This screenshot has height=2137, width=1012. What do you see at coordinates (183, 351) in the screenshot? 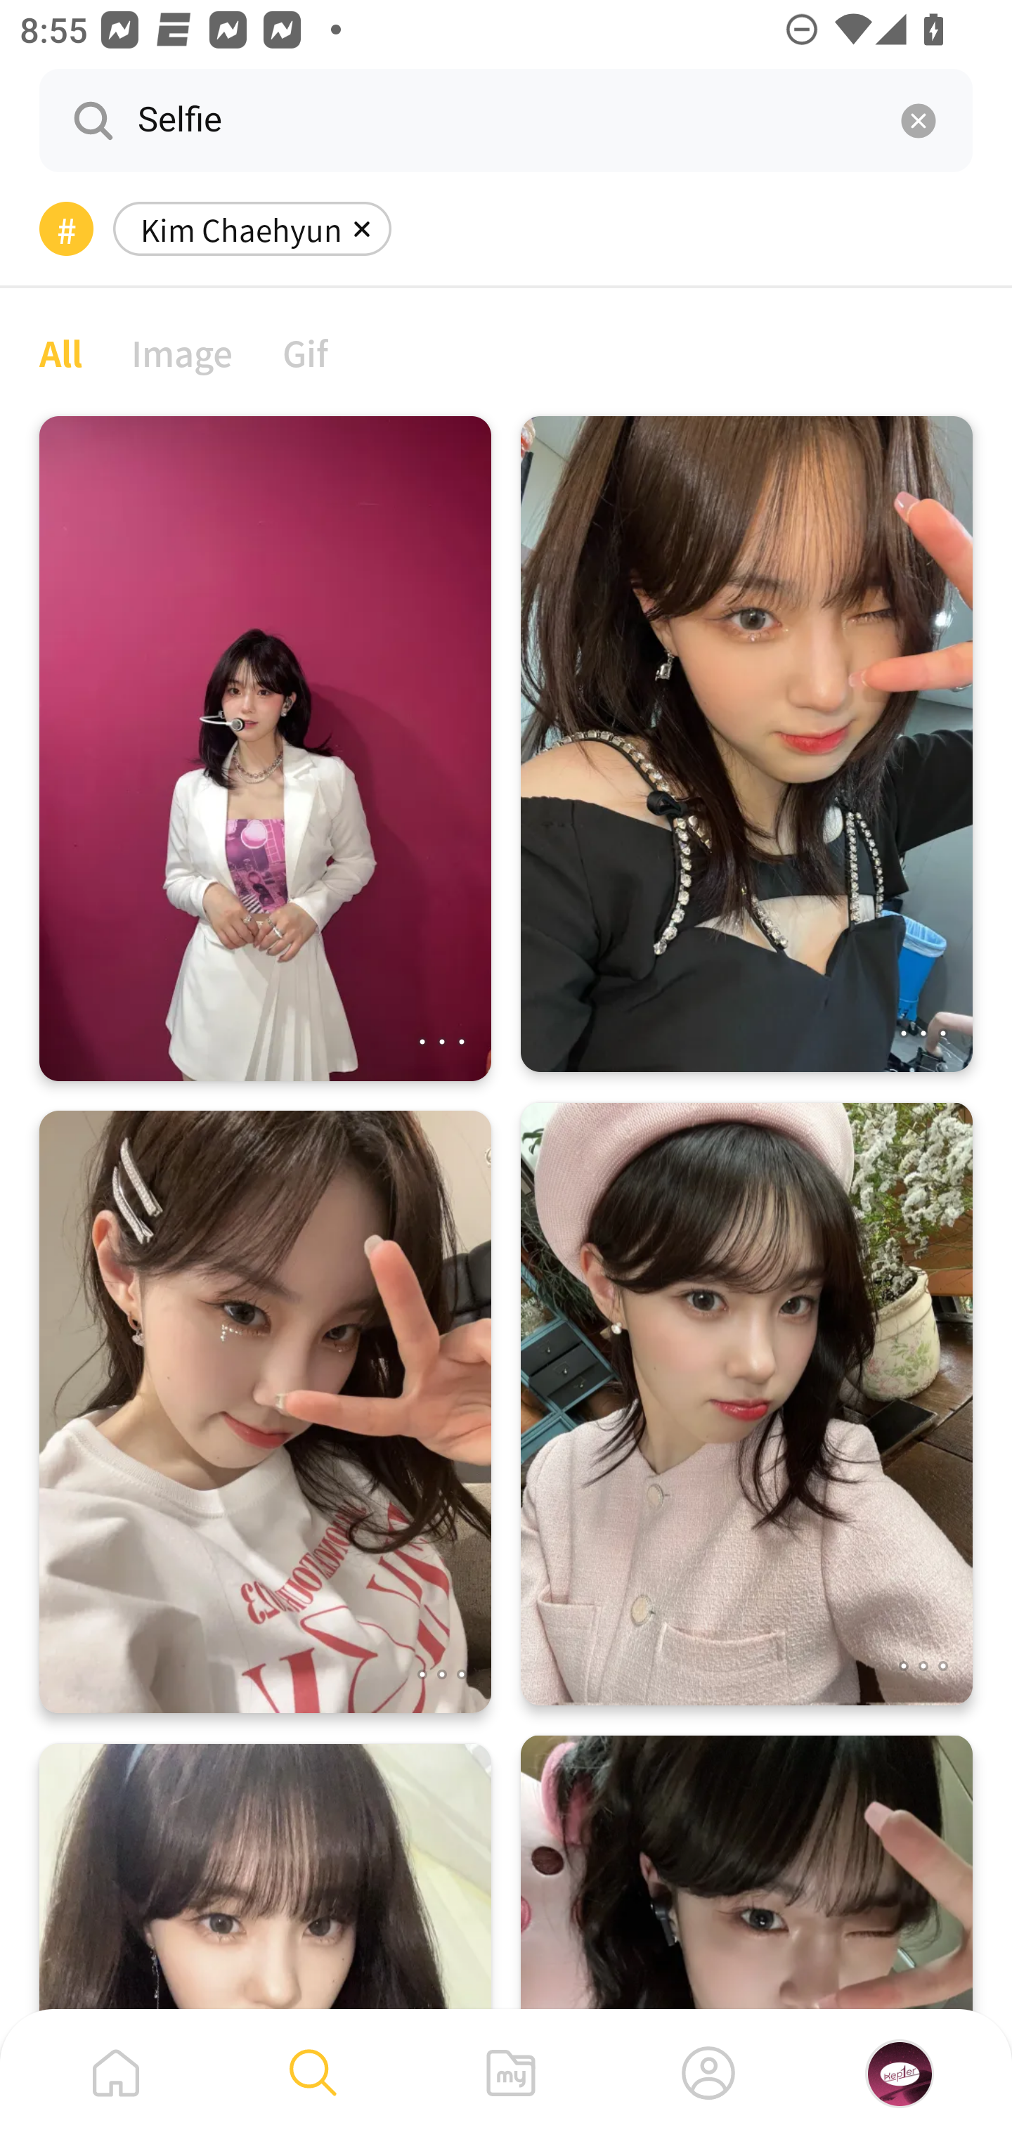
I see `Image` at bounding box center [183, 351].